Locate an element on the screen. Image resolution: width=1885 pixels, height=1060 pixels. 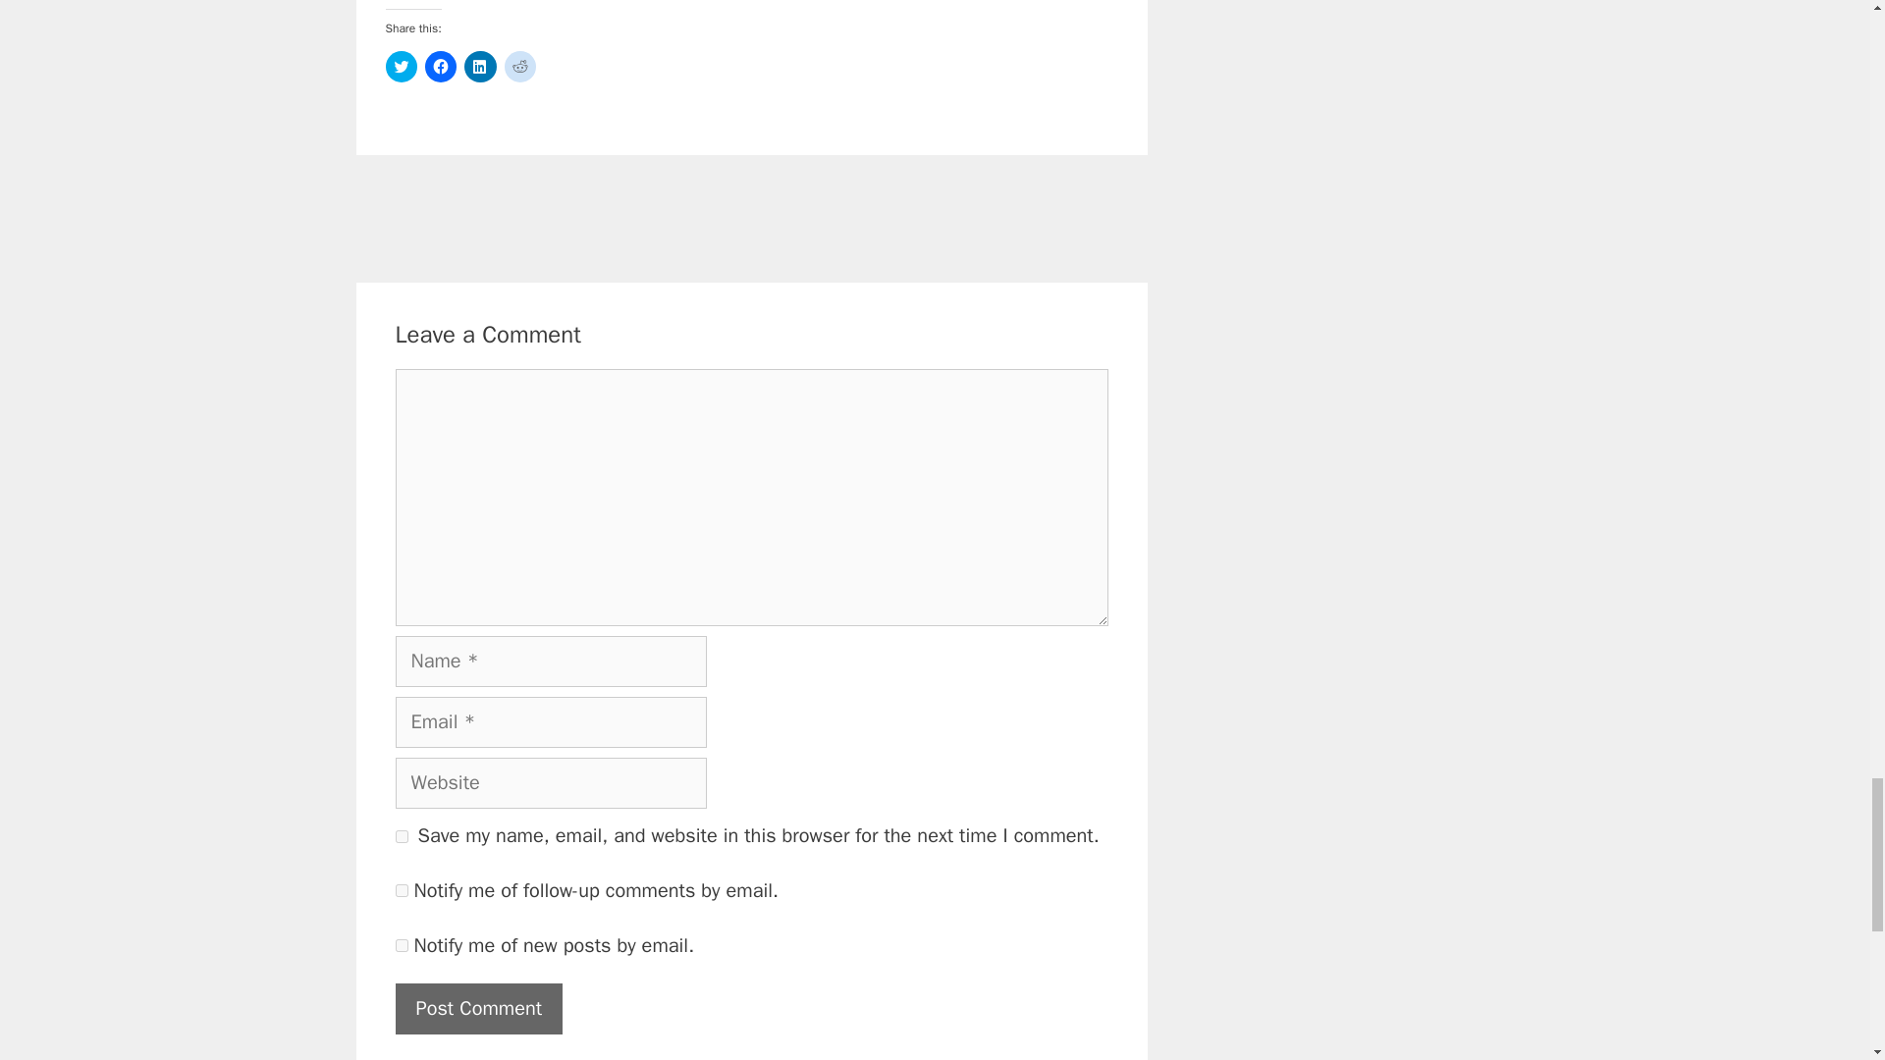
yes is located at coordinates (401, 836).